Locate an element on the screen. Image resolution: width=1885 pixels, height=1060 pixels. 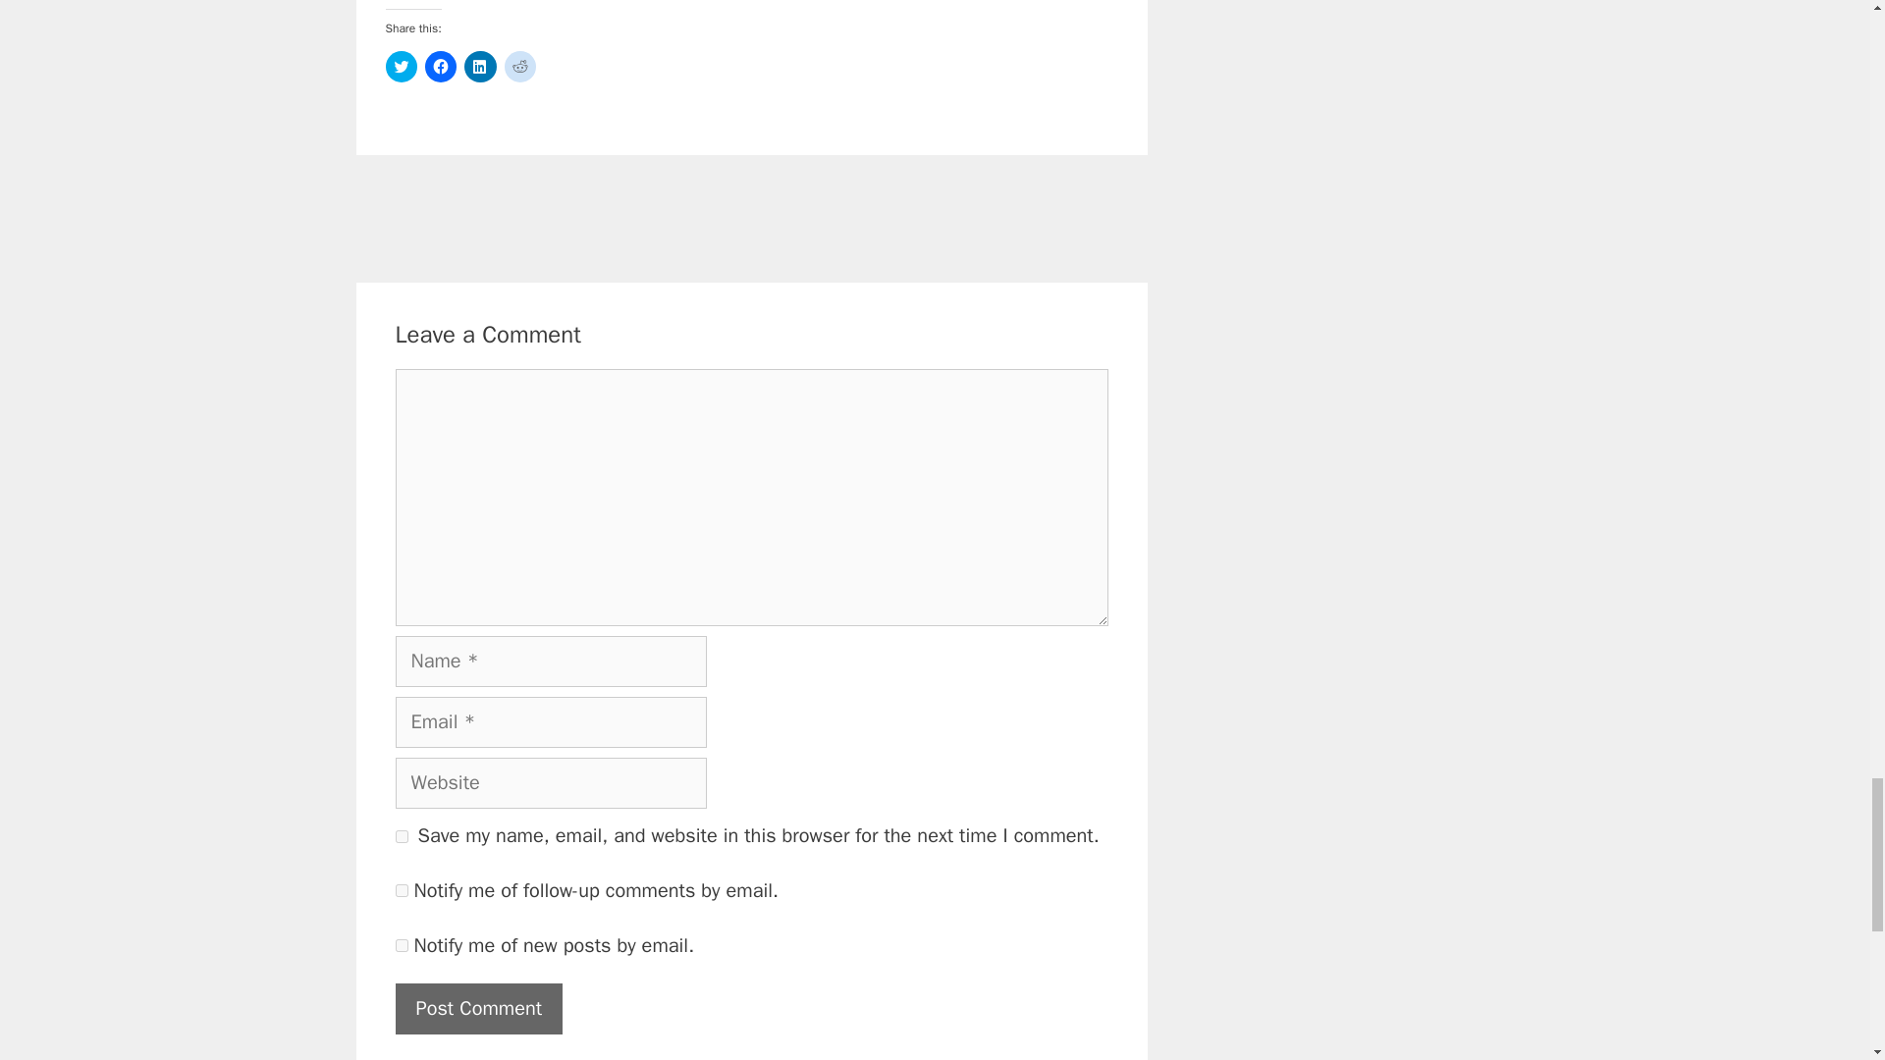
yes is located at coordinates (401, 836).